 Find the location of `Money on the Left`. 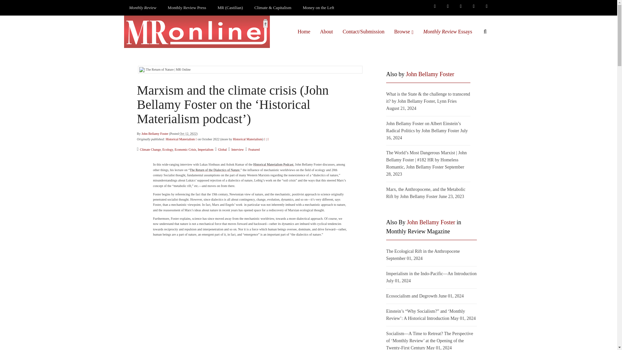

Money on the Left is located at coordinates (319, 8).